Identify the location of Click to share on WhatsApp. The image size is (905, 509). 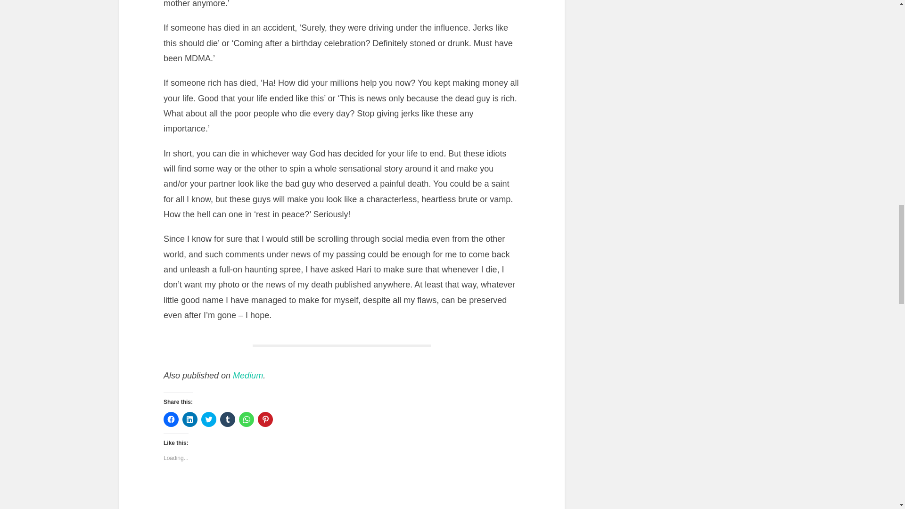
(246, 419).